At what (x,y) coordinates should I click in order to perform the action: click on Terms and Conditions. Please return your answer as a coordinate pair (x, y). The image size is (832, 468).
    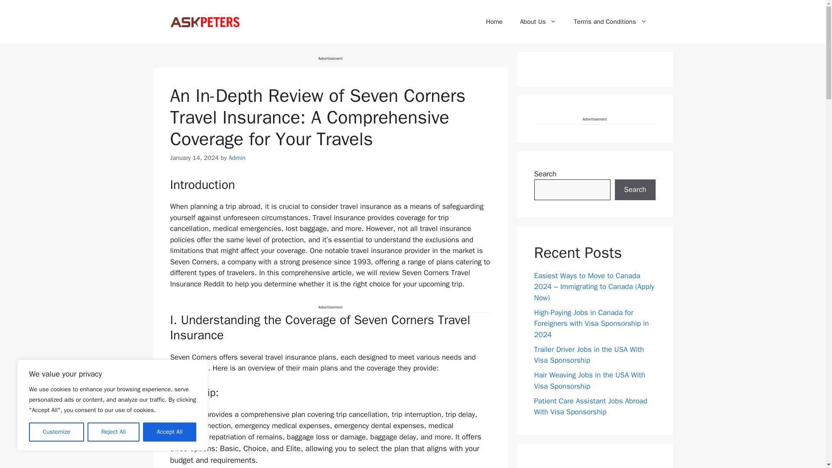
    Looking at the image, I should click on (610, 22).